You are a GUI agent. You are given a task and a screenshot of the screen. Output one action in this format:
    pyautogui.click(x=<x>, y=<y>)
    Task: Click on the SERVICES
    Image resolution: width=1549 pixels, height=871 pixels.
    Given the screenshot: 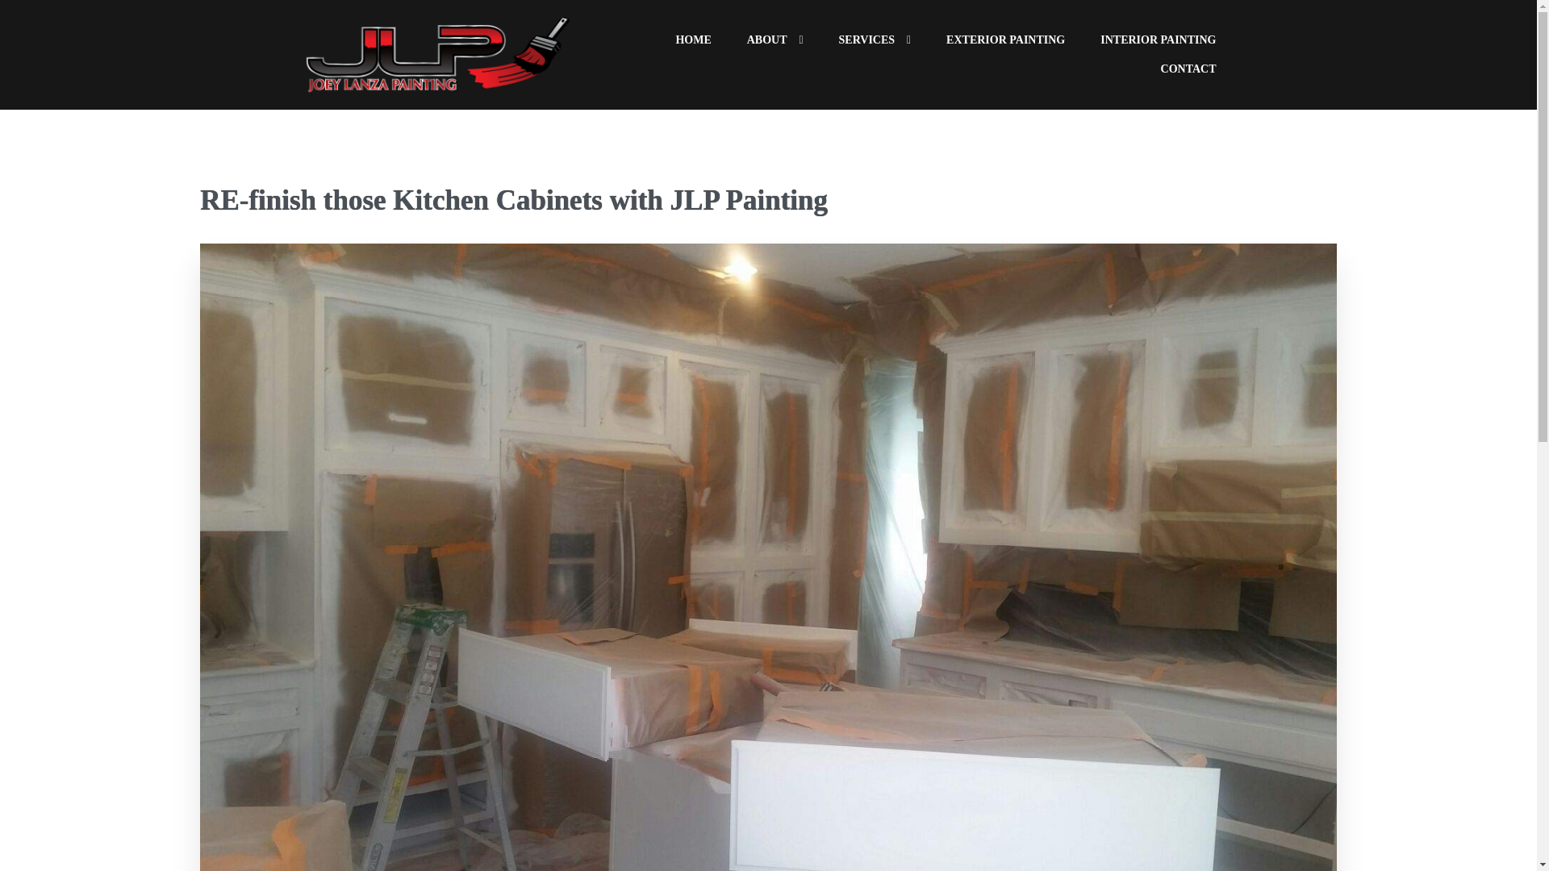 What is the action you would take?
    pyautogui.click(x=875, y=40)
    